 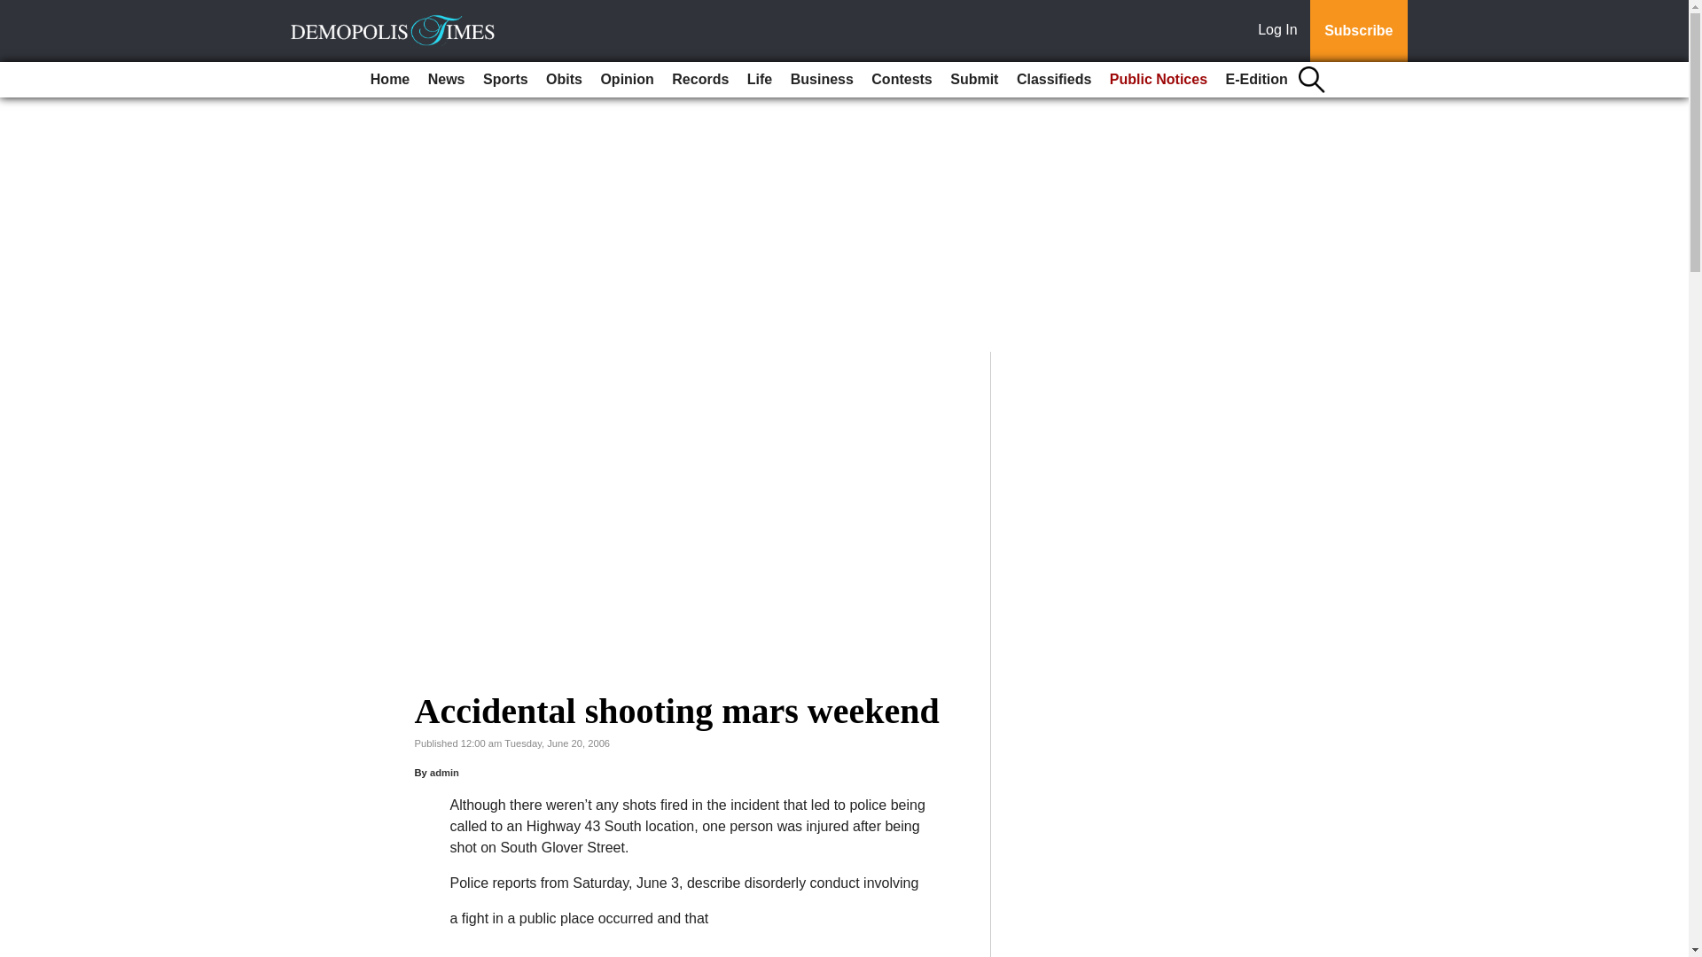 I want to click on Obits, so click(x=564, y=80).